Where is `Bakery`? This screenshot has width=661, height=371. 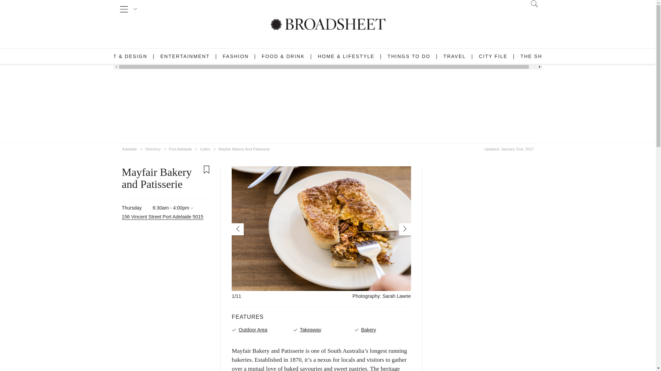
Bakery is located at coordinates (383, 330).